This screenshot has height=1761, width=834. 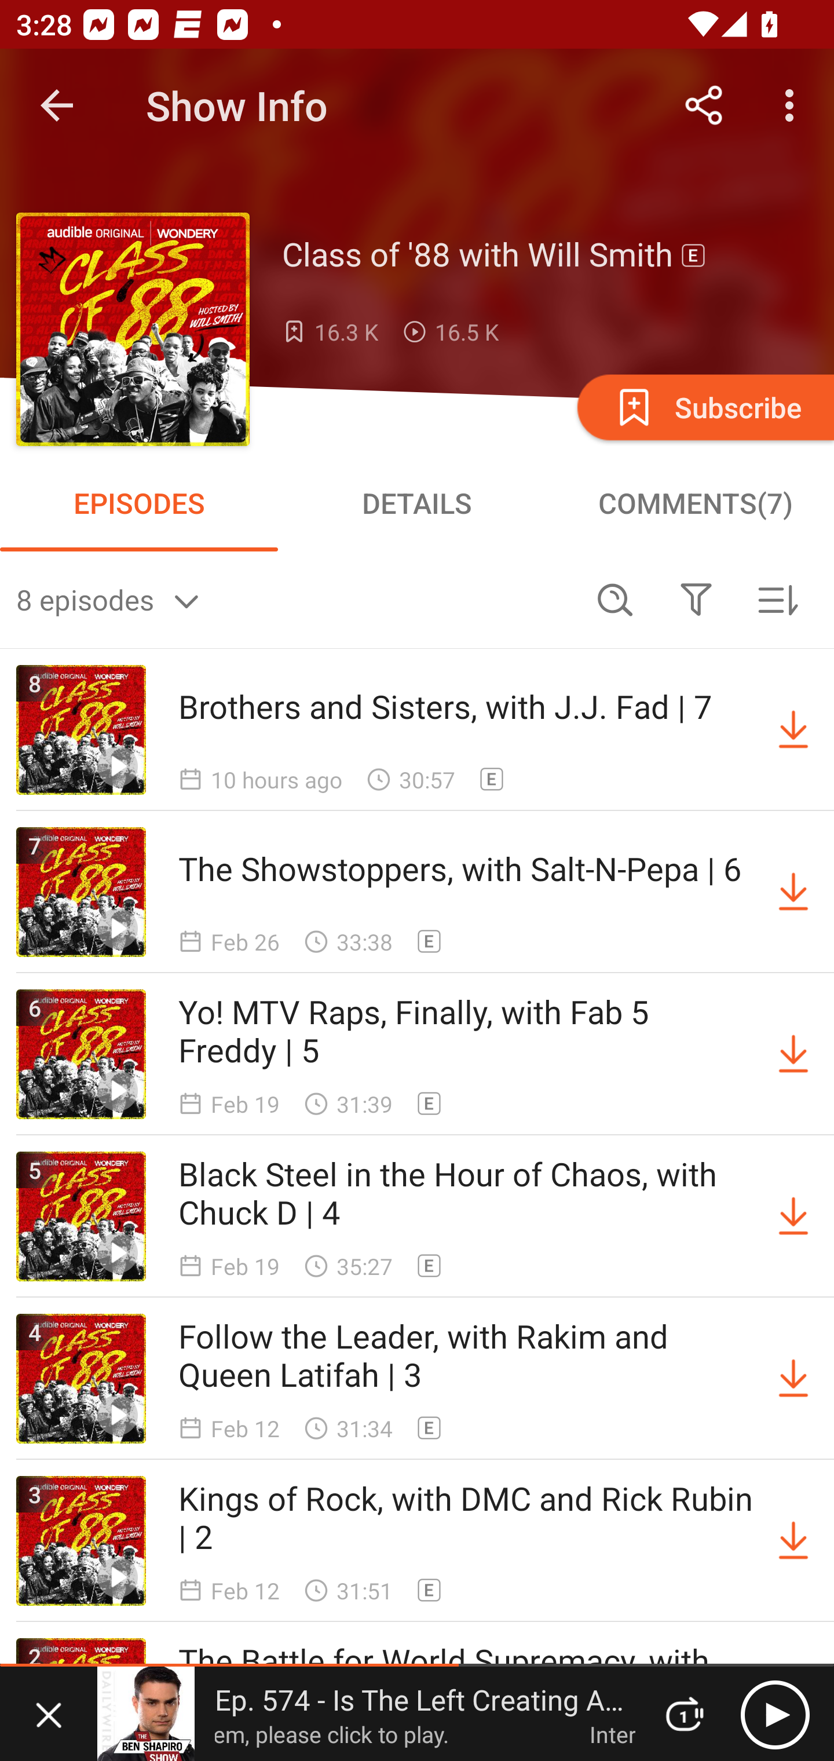 What do you see at coordinates (615, 599) in the screenshot?
I see ` Search` at bounding box center [615, 599].